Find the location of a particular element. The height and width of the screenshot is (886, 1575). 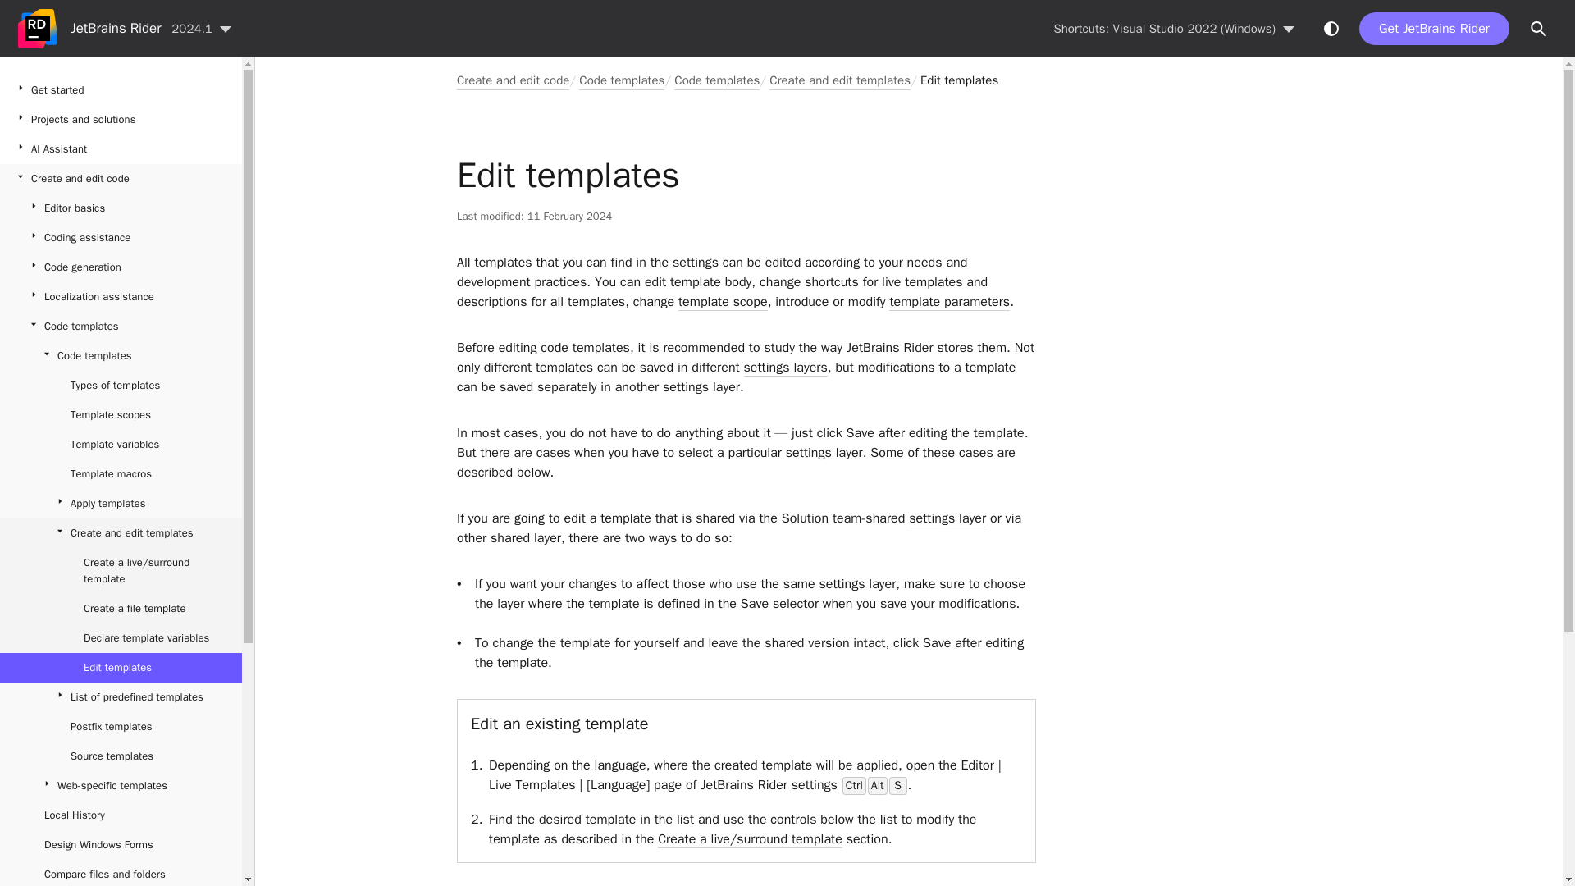

AI Assistant is located at coordinates (121, 149).